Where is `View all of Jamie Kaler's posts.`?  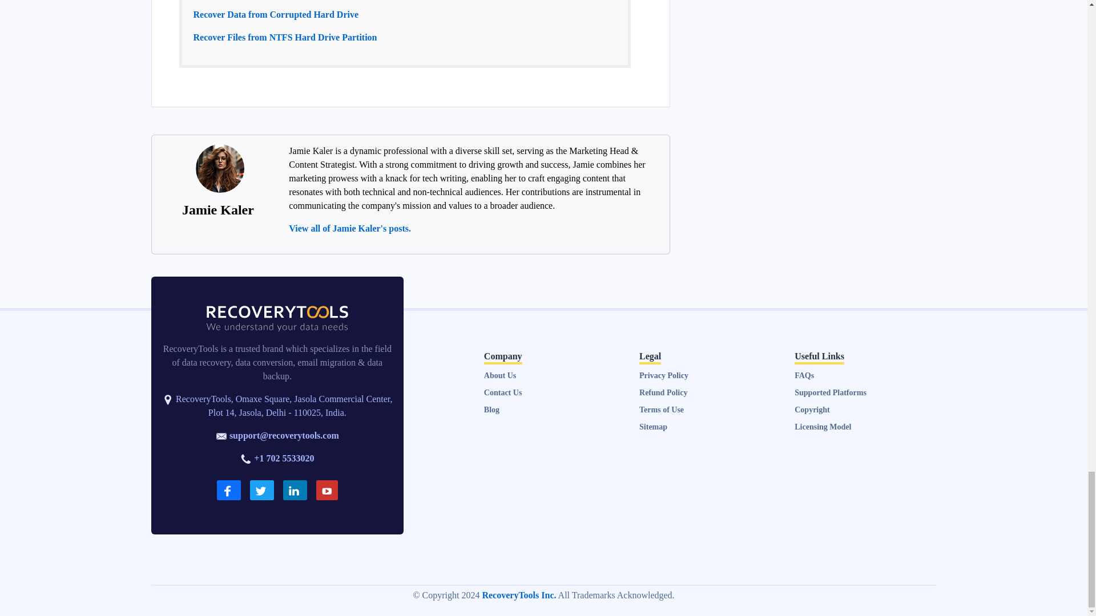
View all of Jamie Kaler's posts. is located at coordinates (350, 228).